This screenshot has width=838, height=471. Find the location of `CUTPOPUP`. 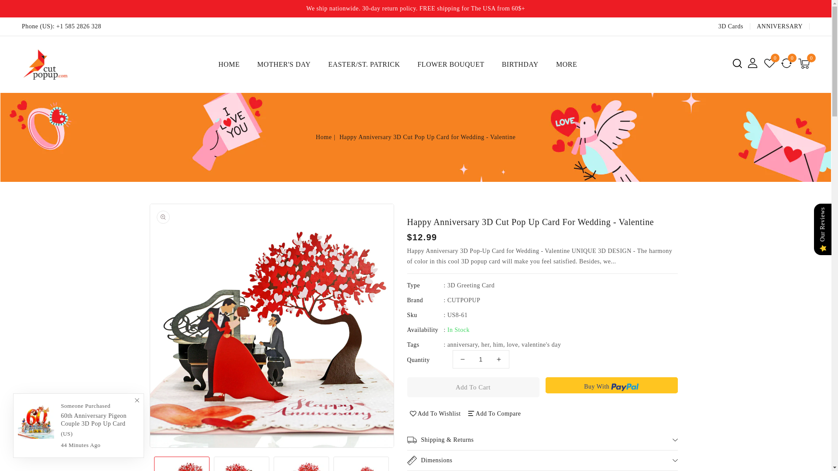

CUTPOPUP is located at coordinates (464, 300).